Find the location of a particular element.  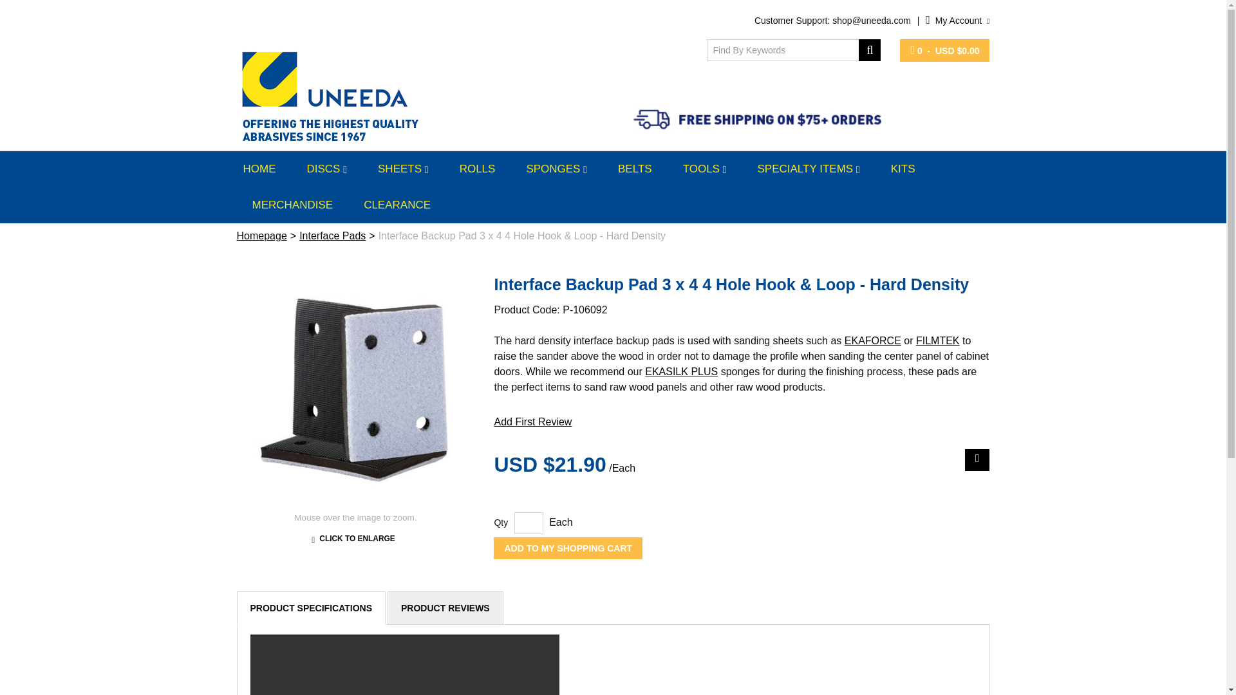

SPONGES is located at coordinates (556, 169).